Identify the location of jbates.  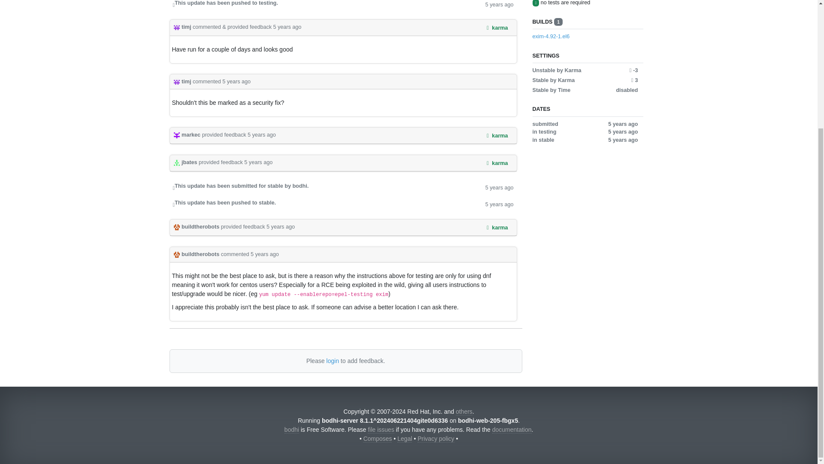
(185, 162).